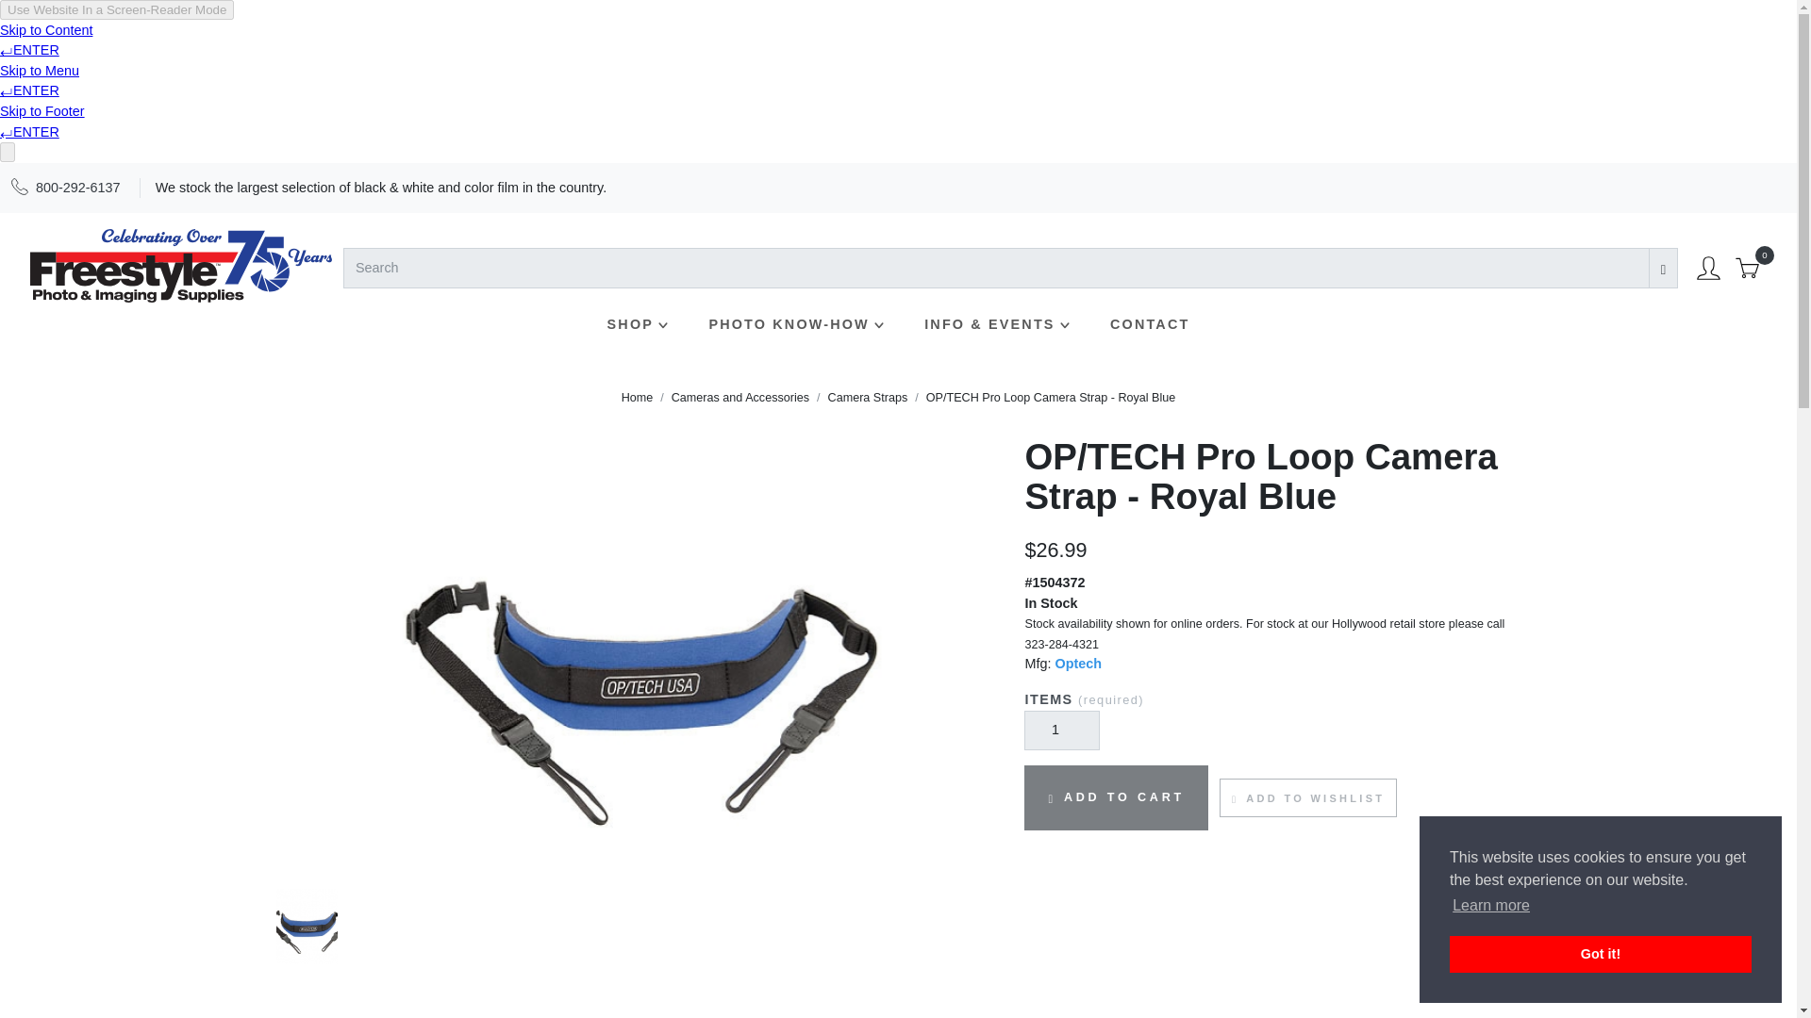 This screenshot has height=1018, width=1811. What do you see at coordinates (1600, 954) in the screenshot?
I see `Got it!` at bounding box center [1600, 954].